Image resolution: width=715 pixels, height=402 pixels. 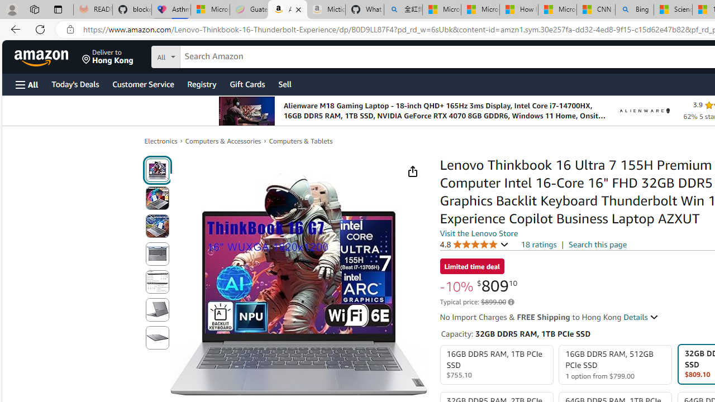 I want to click on Skip to main content, so click(x=48, y=56).